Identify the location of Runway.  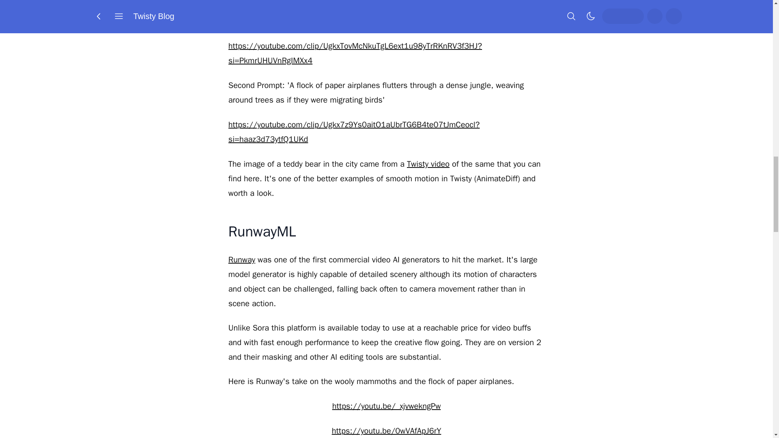
(242, 260).